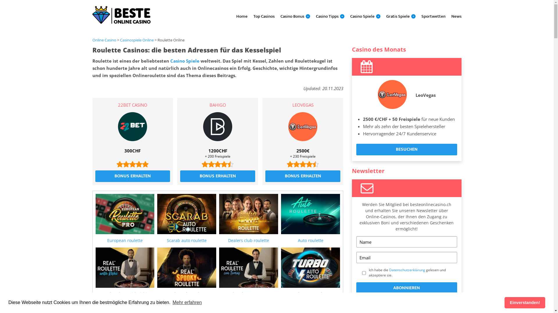 The image size is (558, 313). What do you see at coordinates (525, 303) in the screenshot?
I see `Einverstanden!` at bounding box center [525, 303].